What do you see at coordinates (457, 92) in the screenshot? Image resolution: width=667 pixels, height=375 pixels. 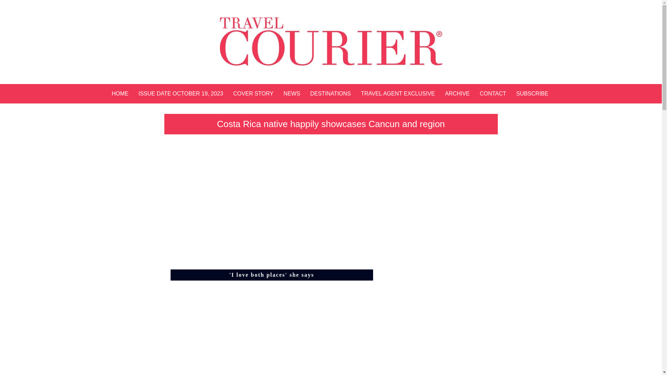 I see `ARCHIVE` at bounding box center [457, 92].